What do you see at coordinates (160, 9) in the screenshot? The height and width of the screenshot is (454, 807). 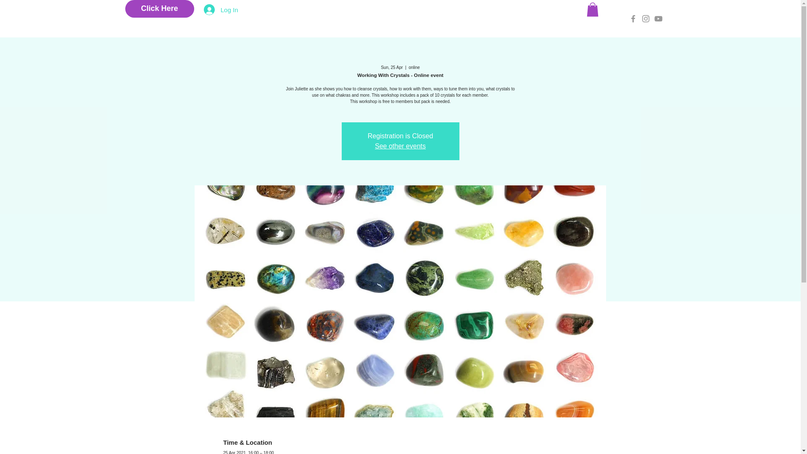 I see `Click Here` at bounding box center [160, 9].